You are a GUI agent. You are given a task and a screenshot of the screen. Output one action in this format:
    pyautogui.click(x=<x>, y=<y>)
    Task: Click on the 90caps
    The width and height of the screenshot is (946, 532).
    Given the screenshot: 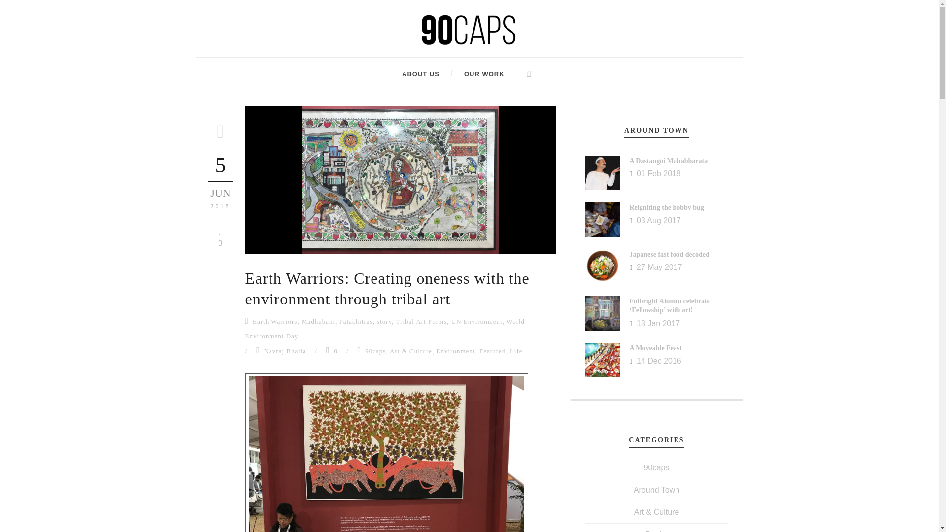 What is the action you would take?
    pyautogui.click(x=375, y=351)
    